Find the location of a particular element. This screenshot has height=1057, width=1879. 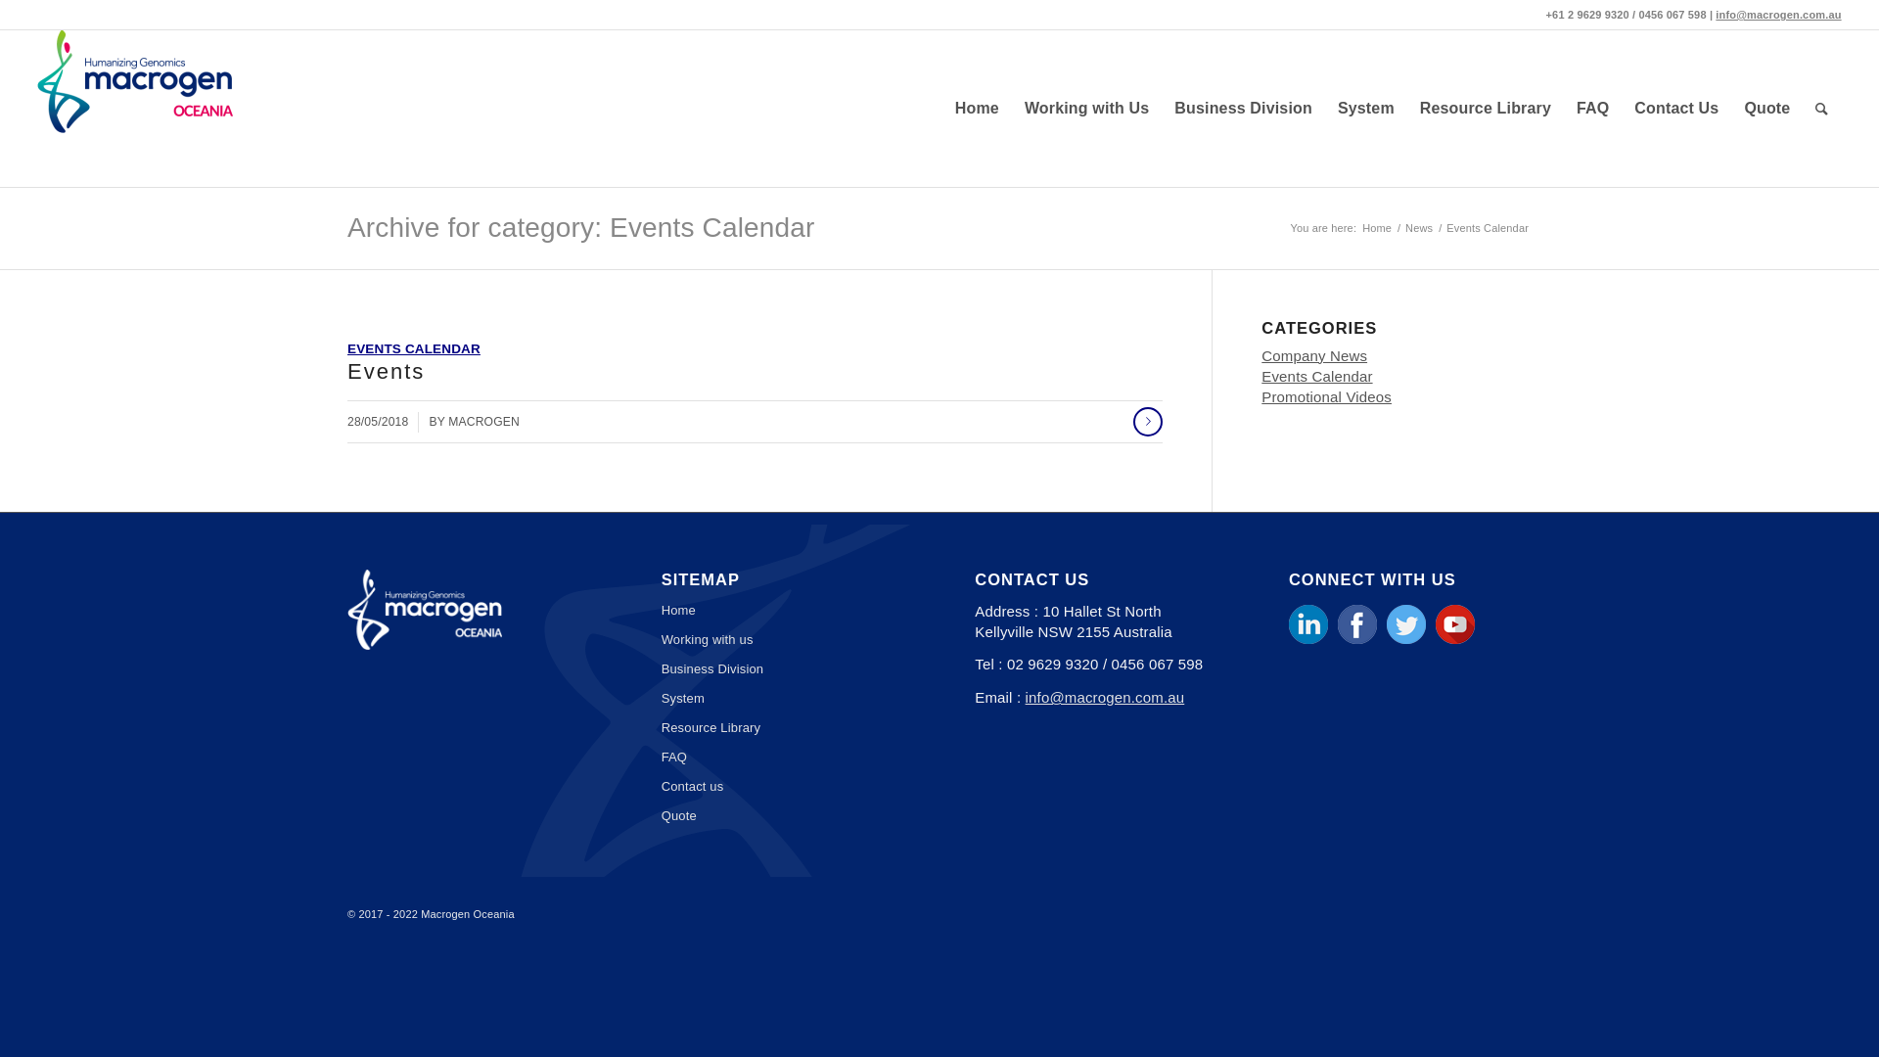

FAQ is located at coordinates (1593, 109).